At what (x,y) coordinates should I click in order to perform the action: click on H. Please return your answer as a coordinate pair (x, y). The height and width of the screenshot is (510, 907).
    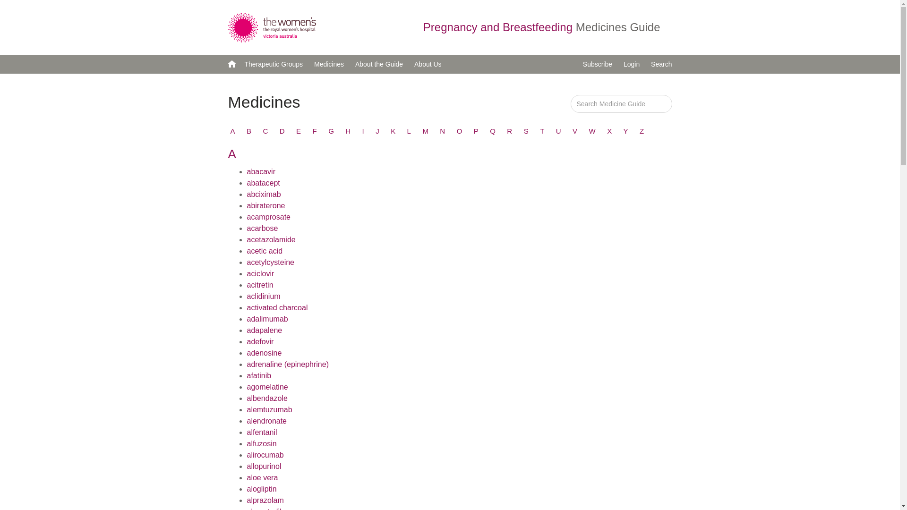
    Looking at the image, I should click on (348, 131).